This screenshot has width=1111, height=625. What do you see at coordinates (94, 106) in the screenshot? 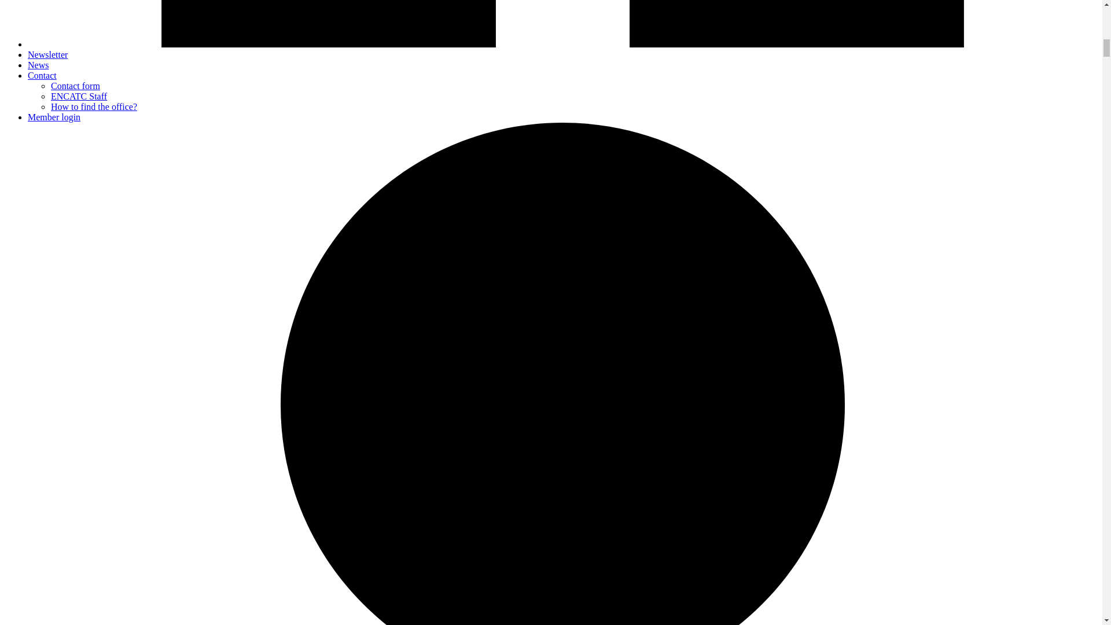
I see `How to find the office?` at bounding box center [94, 106].